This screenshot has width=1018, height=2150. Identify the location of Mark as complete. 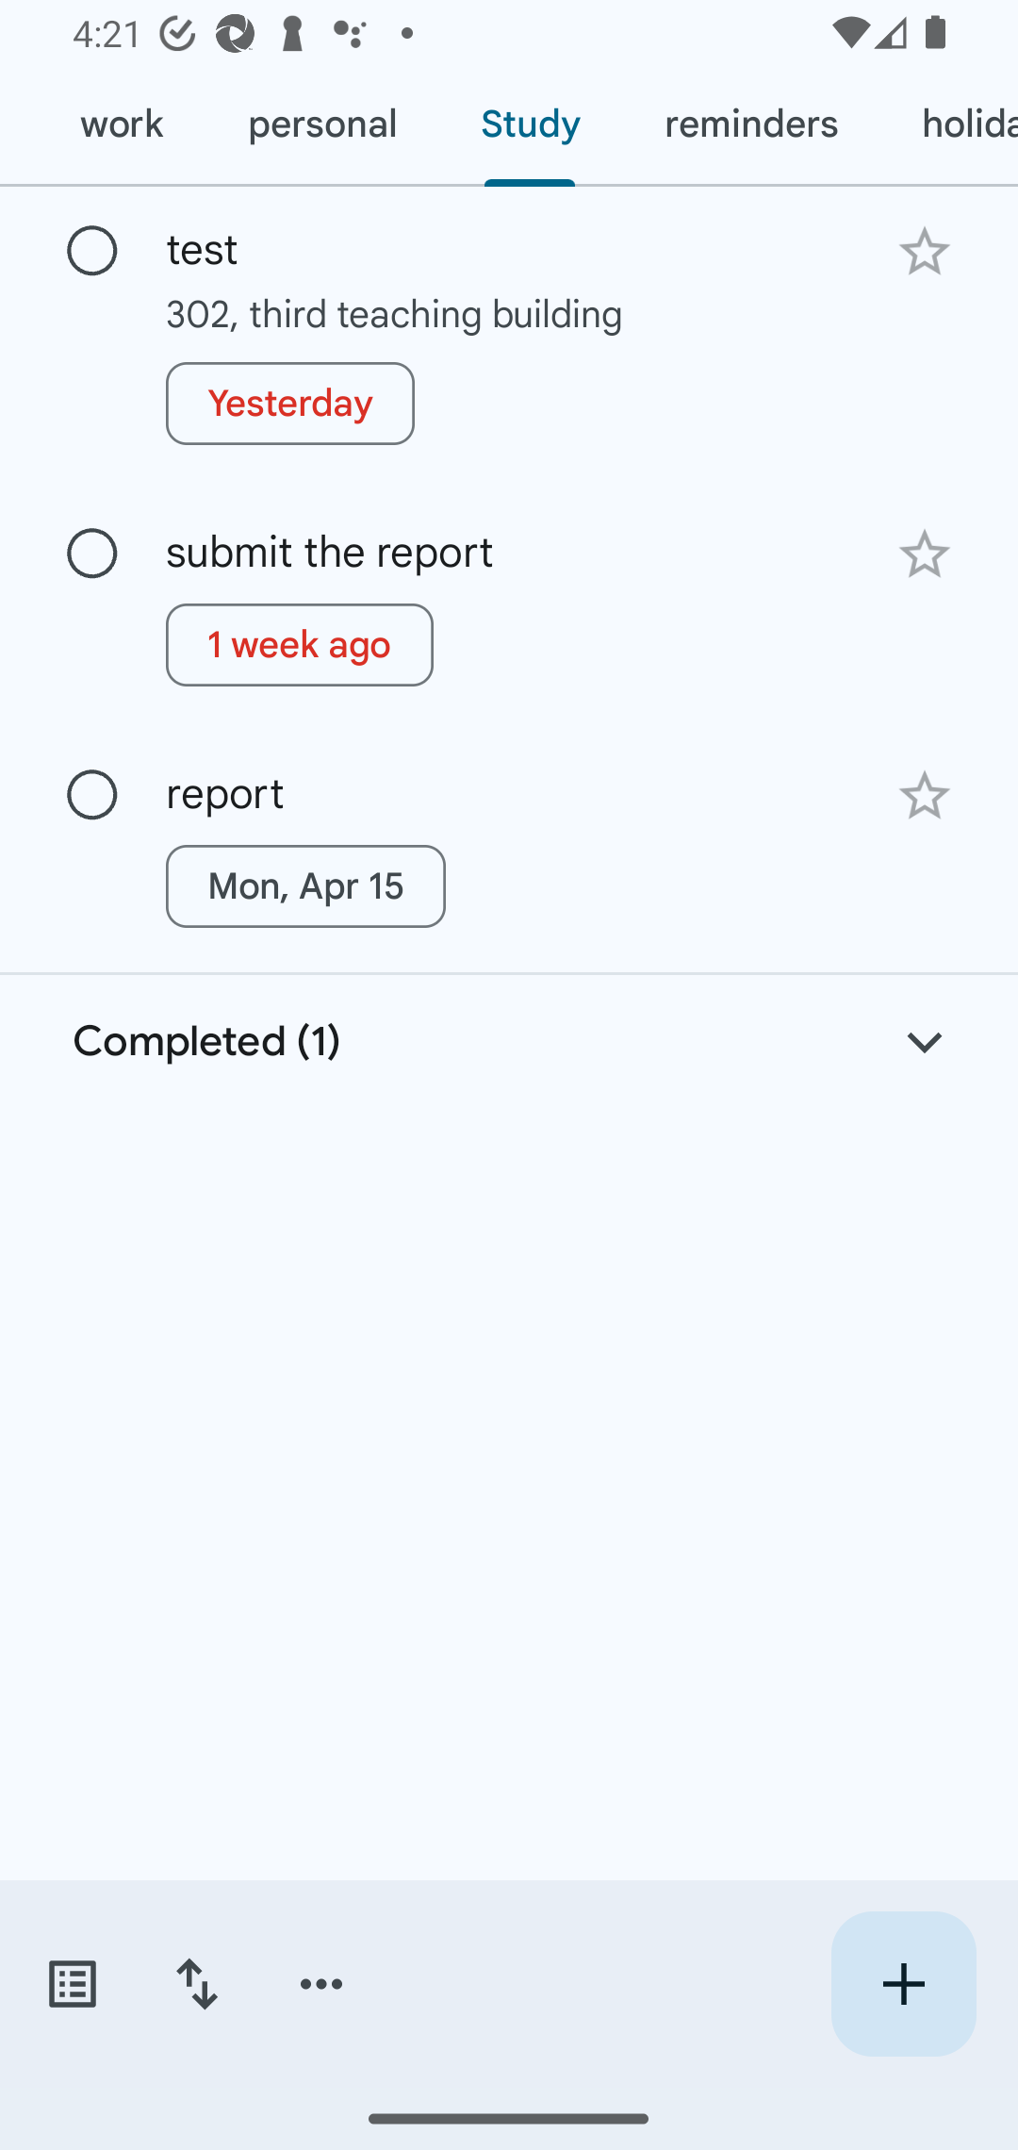
(92, 796).